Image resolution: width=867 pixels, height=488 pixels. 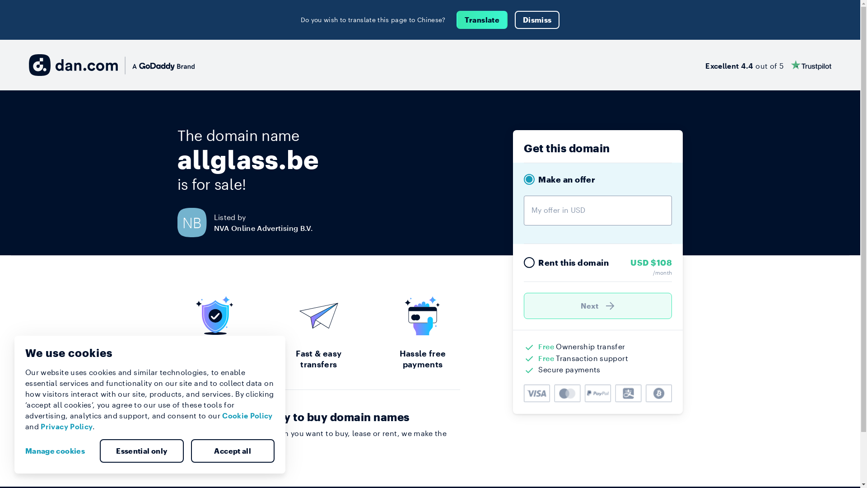 I want to click on Next
), so click(x=598, y=306).